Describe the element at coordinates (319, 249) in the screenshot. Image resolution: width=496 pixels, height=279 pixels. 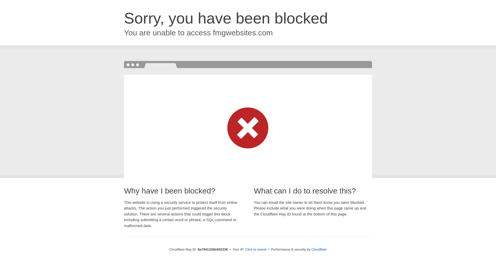
I see `Cloudflare` at that location.